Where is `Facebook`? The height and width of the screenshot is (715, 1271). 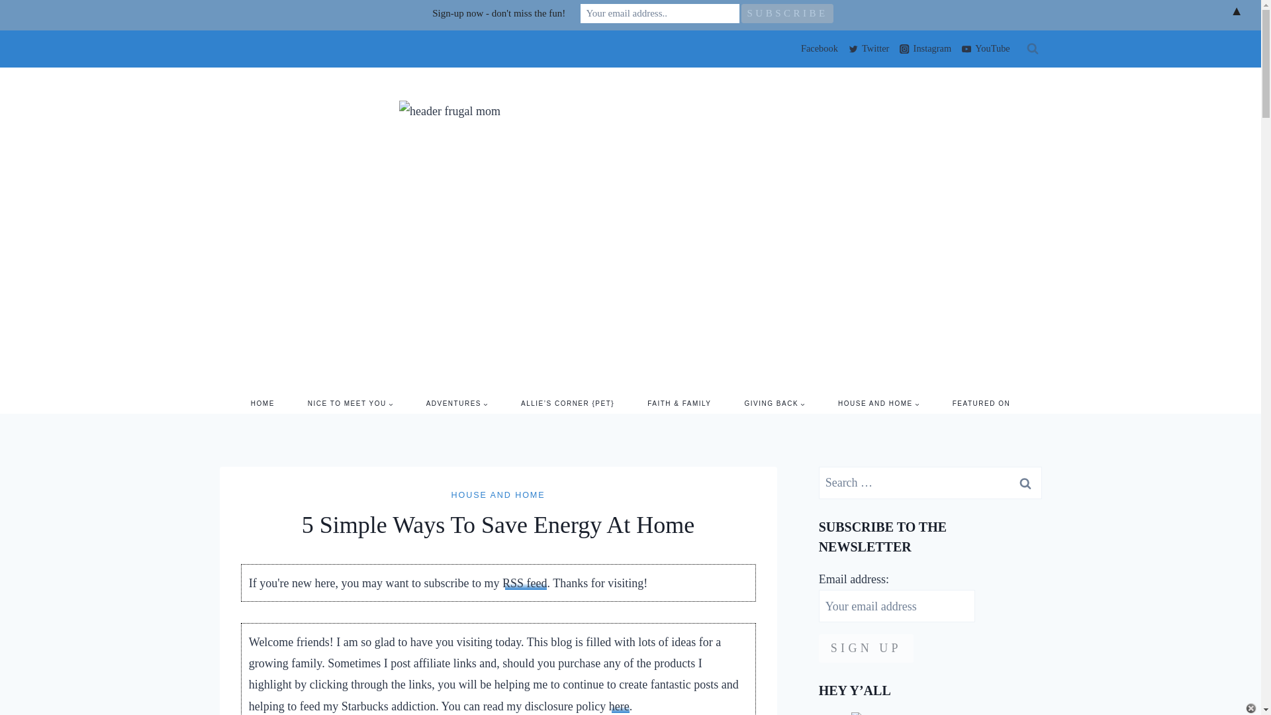
Facebook is located at coordinates (817, 49).